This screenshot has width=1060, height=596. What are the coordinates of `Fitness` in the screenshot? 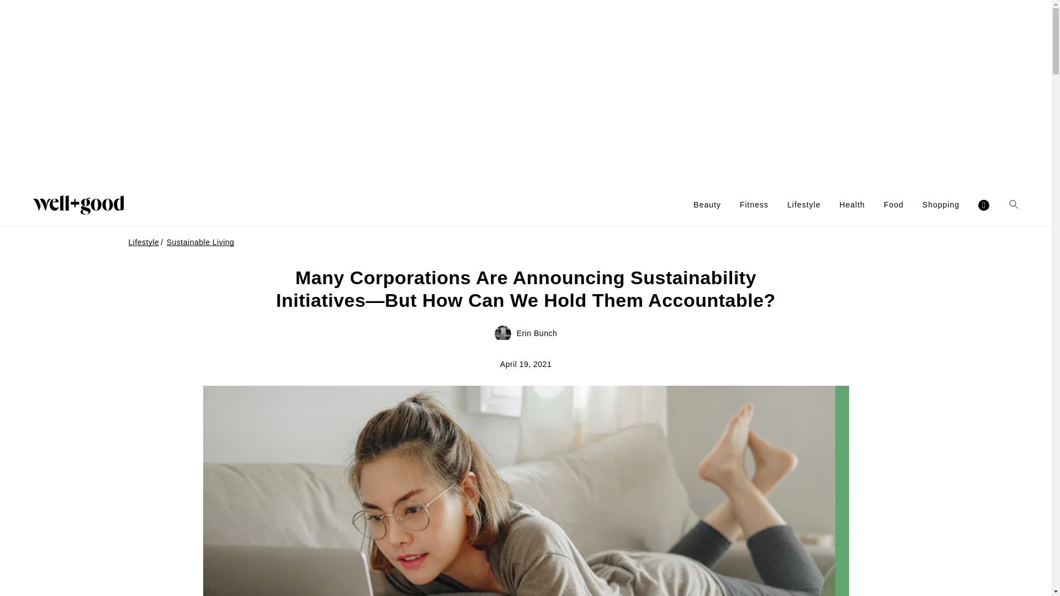 It's located at (754, 205).